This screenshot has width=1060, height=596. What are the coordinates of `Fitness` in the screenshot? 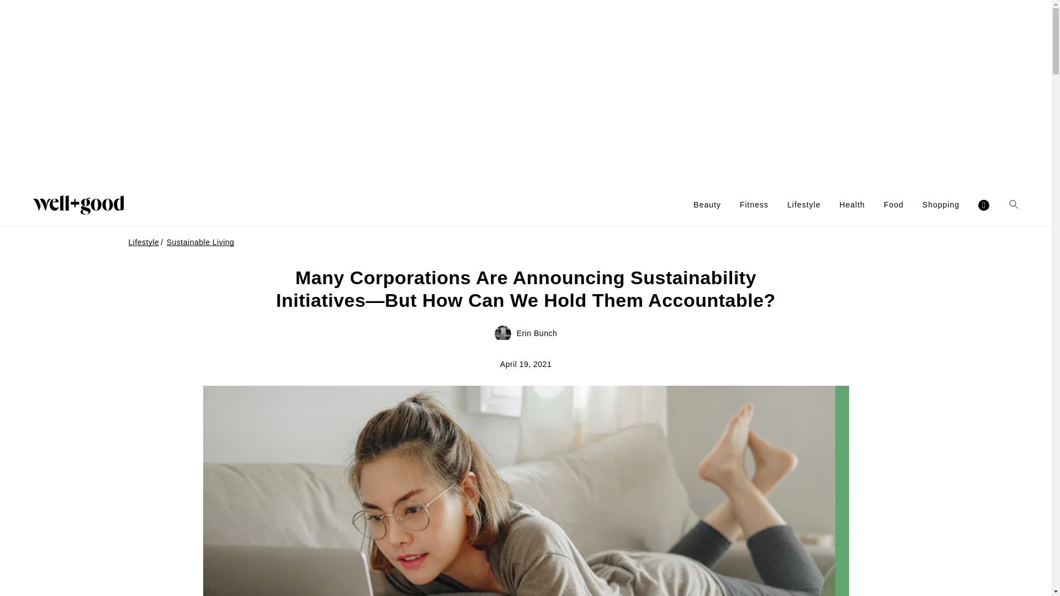 It's located at (754, 205).